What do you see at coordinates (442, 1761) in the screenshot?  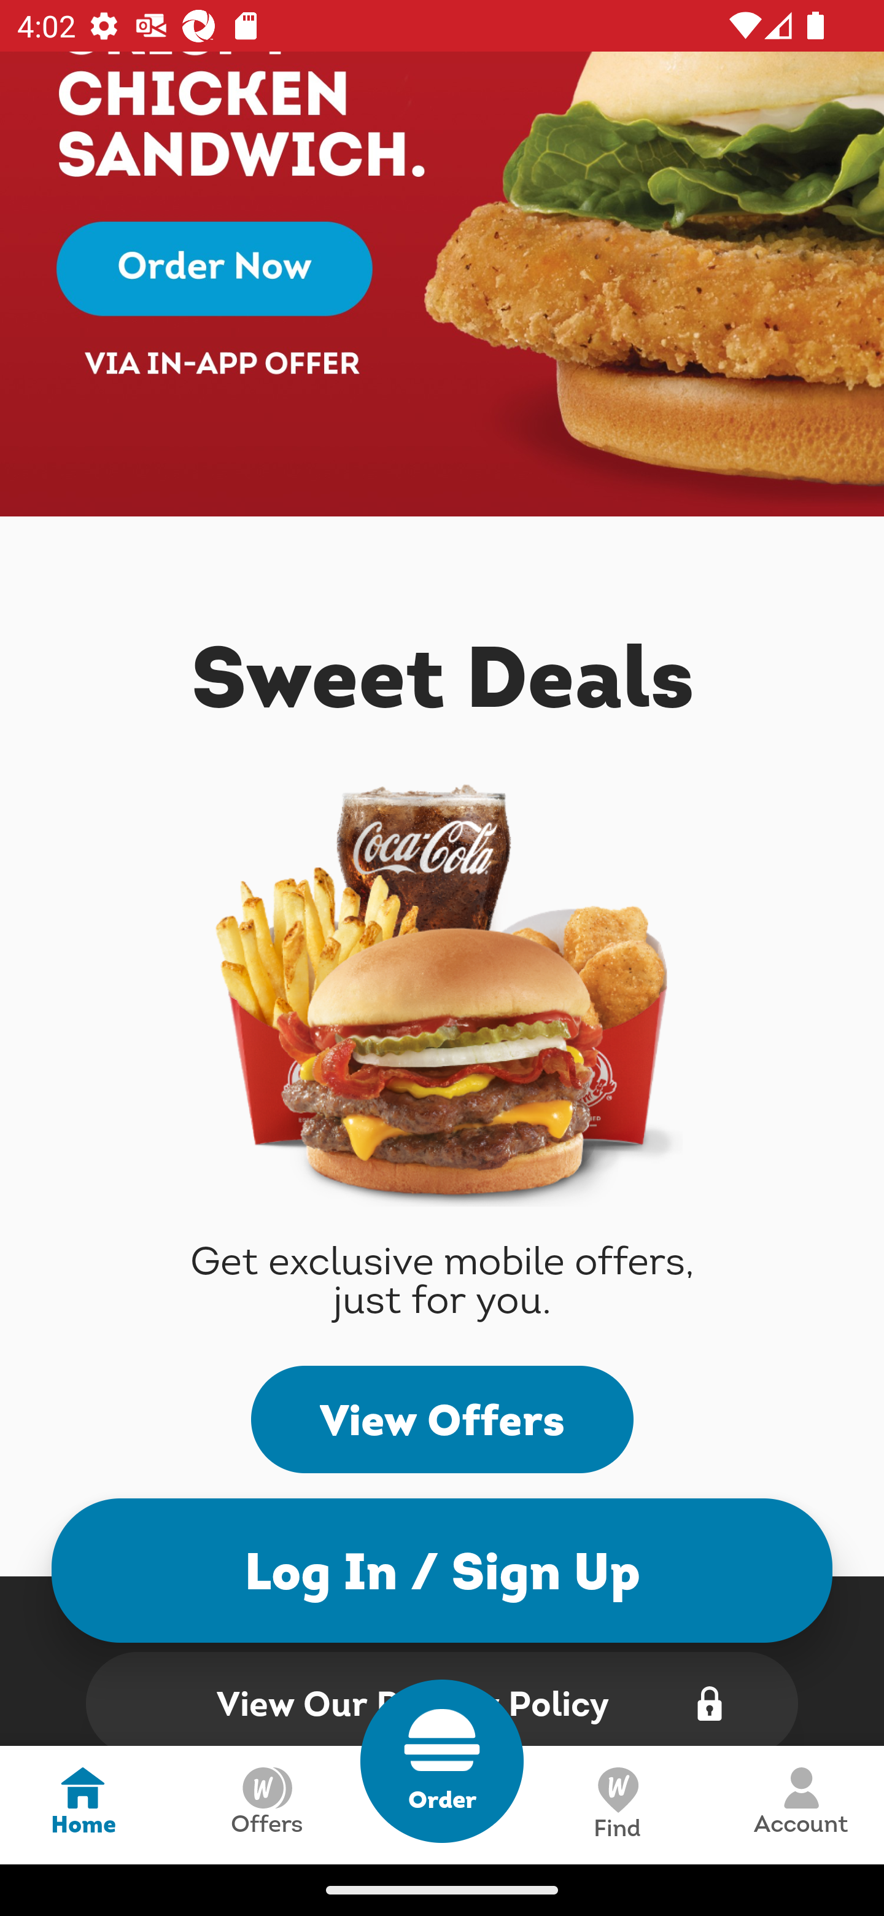 I see `Order,3 of 5 Order` at bounding box center [442, 1761].